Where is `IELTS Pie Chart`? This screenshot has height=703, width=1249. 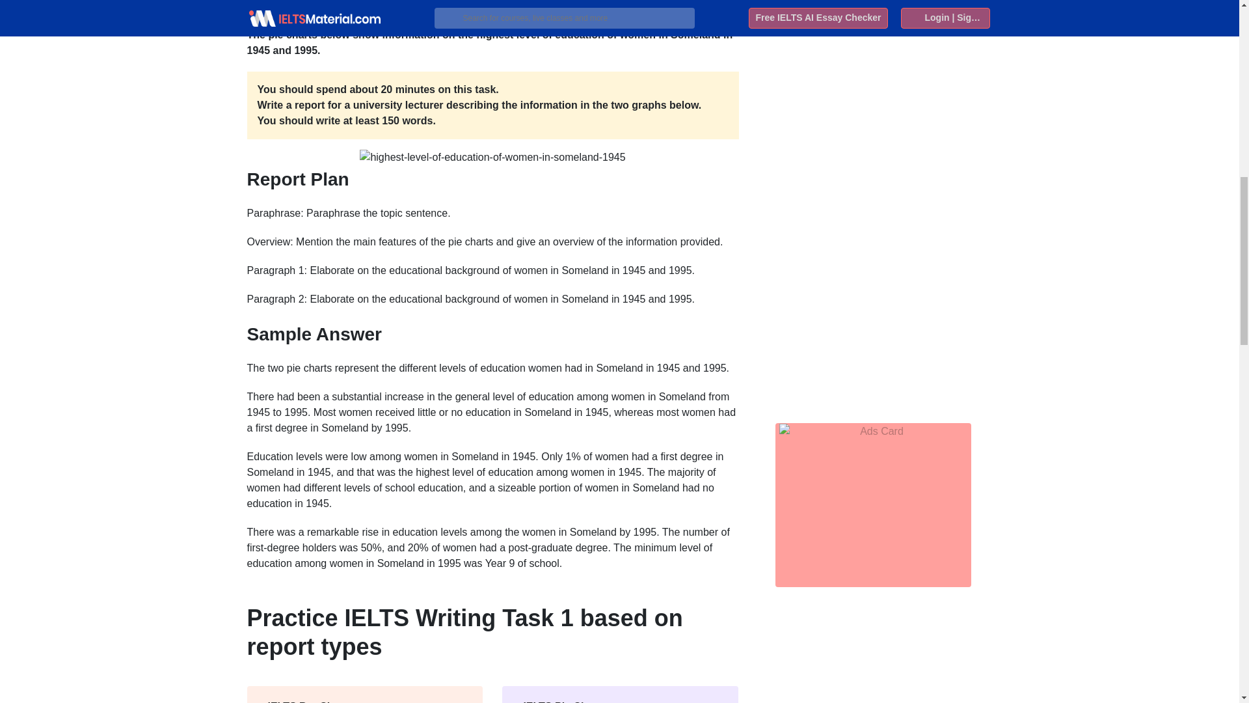
IELTS Pie Chart is located at coordinates (620, 695).